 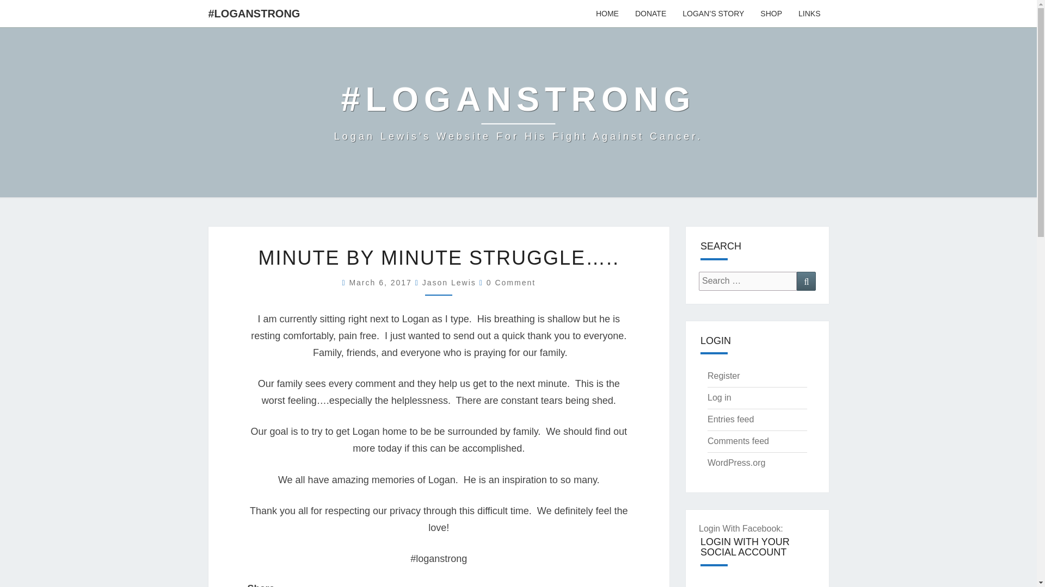 I want to click on 0 Comment, so click(x=511, y=283).